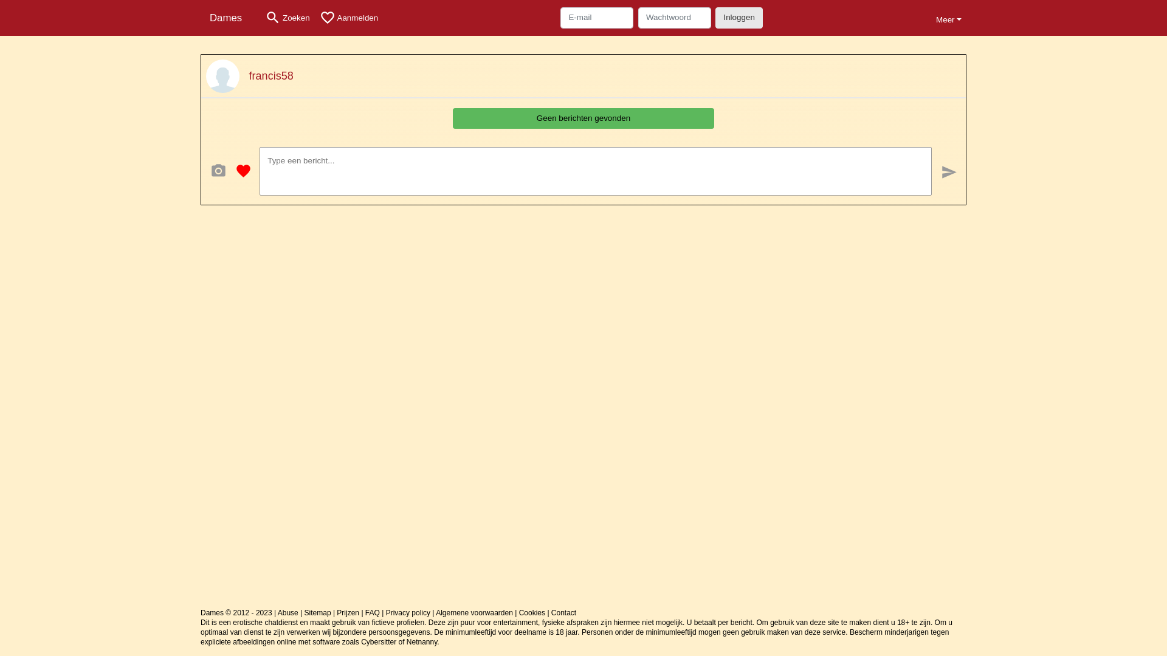 This screenshot has width=1167, height=656. What do you see at coordinates (739, 18) in the screenshot?
I see `Inloggen` at bounding box center [739, 18].